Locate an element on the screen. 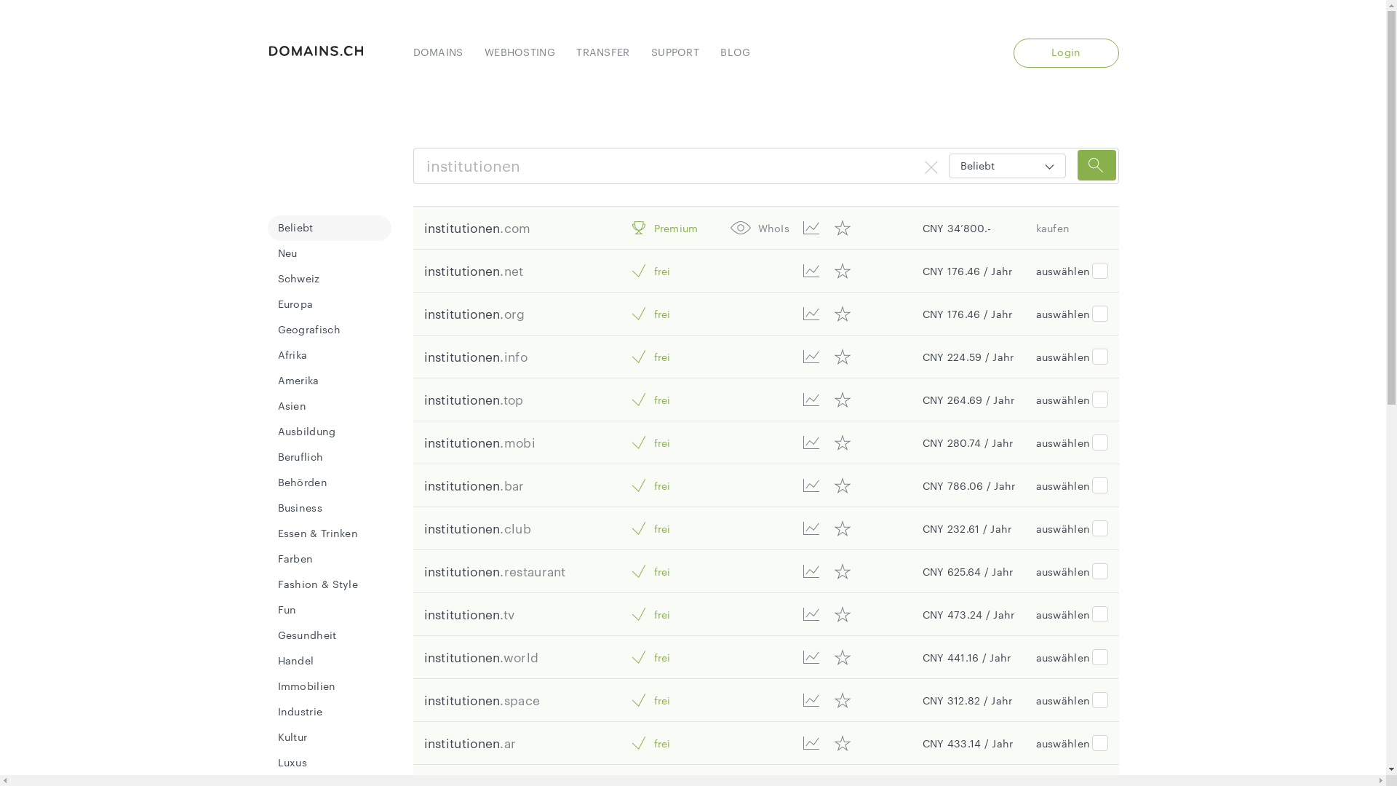 The image size is (1397, 786). WhoIs is located at coordinates (774, 229).